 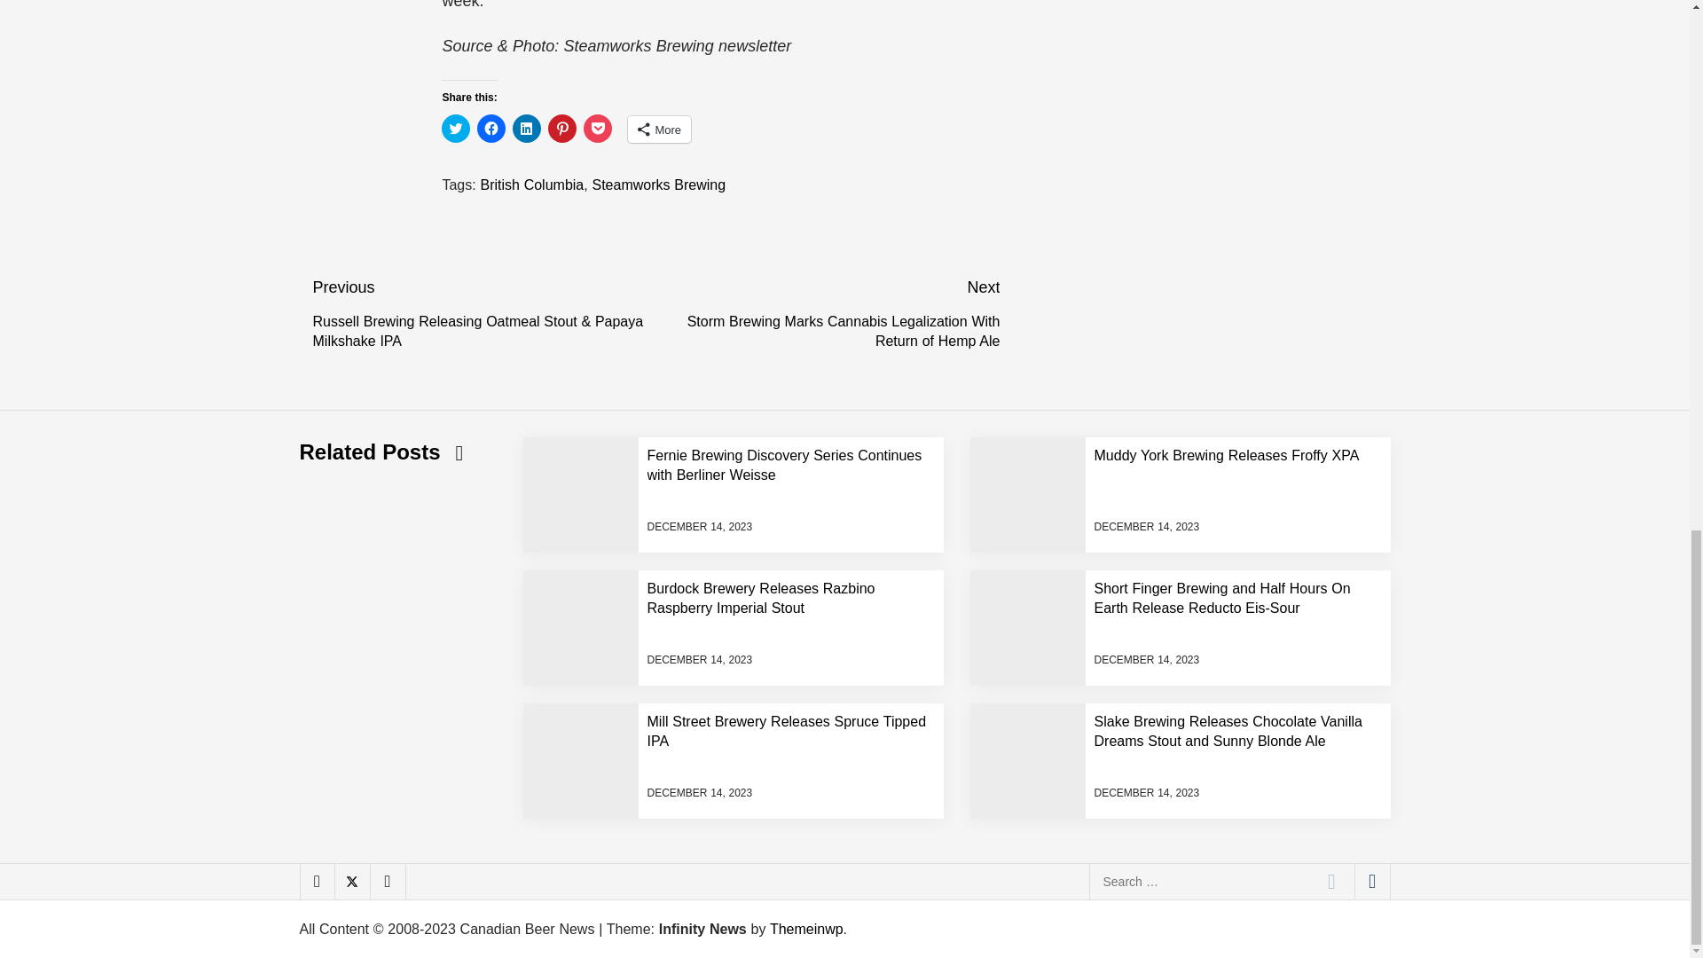 I want to click on Click to share on Twitter, so click(x=455, y=128).